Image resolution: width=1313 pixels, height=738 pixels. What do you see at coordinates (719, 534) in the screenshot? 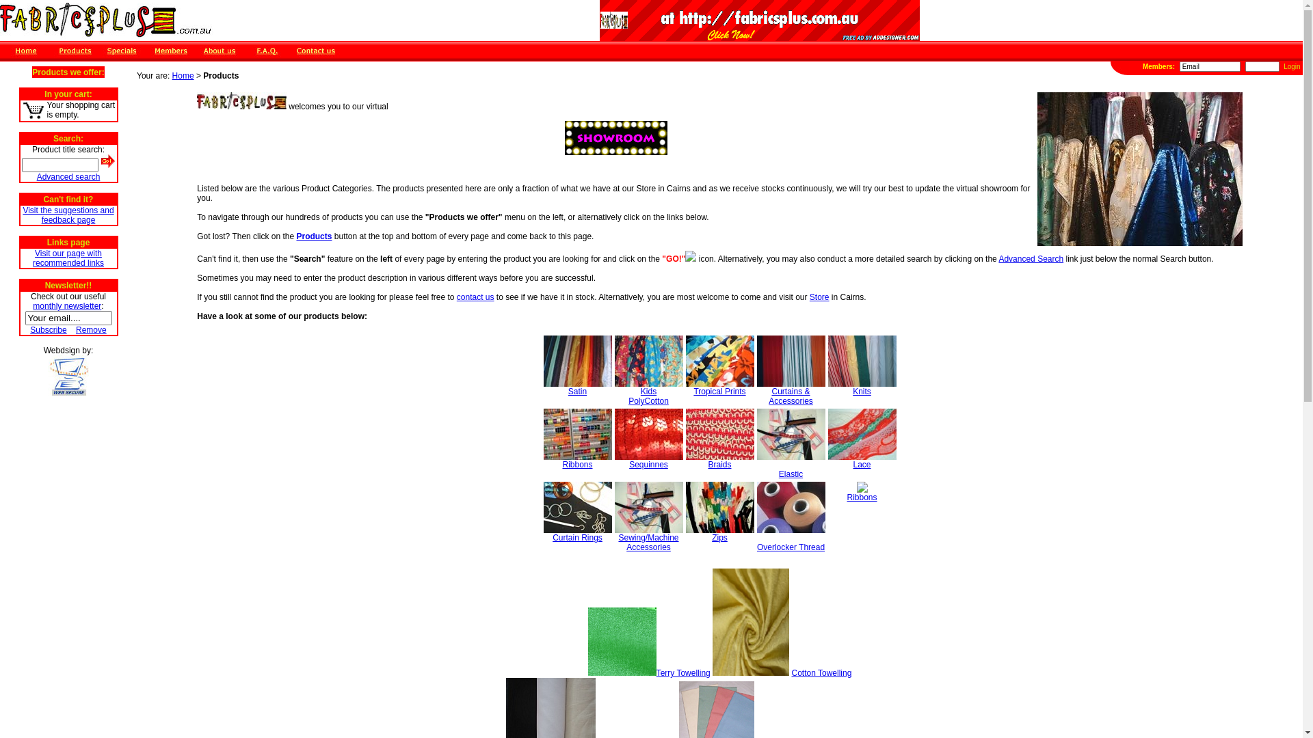
I see `Zips` at bounding box center [719, 534].